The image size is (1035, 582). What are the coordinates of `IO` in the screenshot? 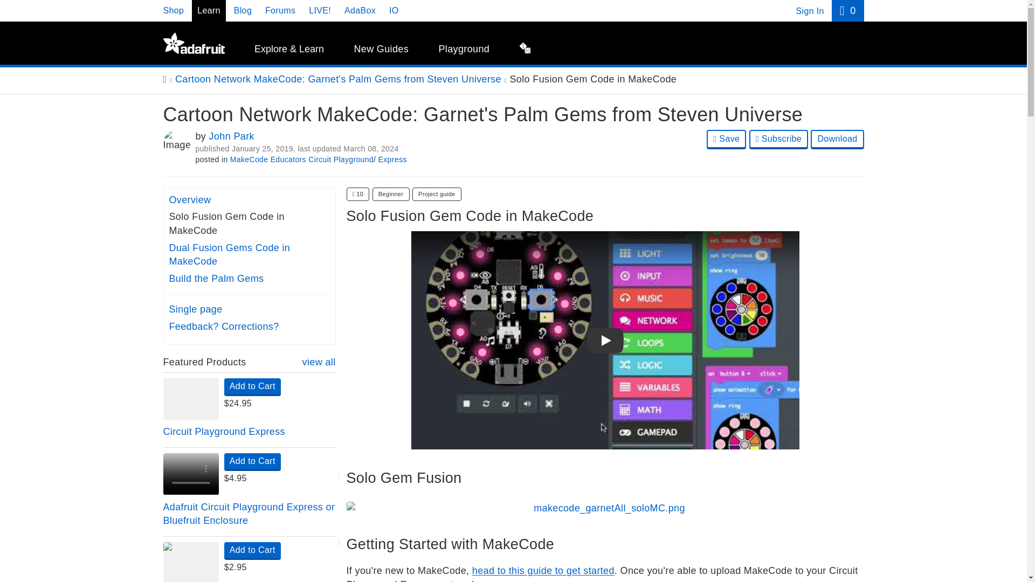 It's located at (394, 10).